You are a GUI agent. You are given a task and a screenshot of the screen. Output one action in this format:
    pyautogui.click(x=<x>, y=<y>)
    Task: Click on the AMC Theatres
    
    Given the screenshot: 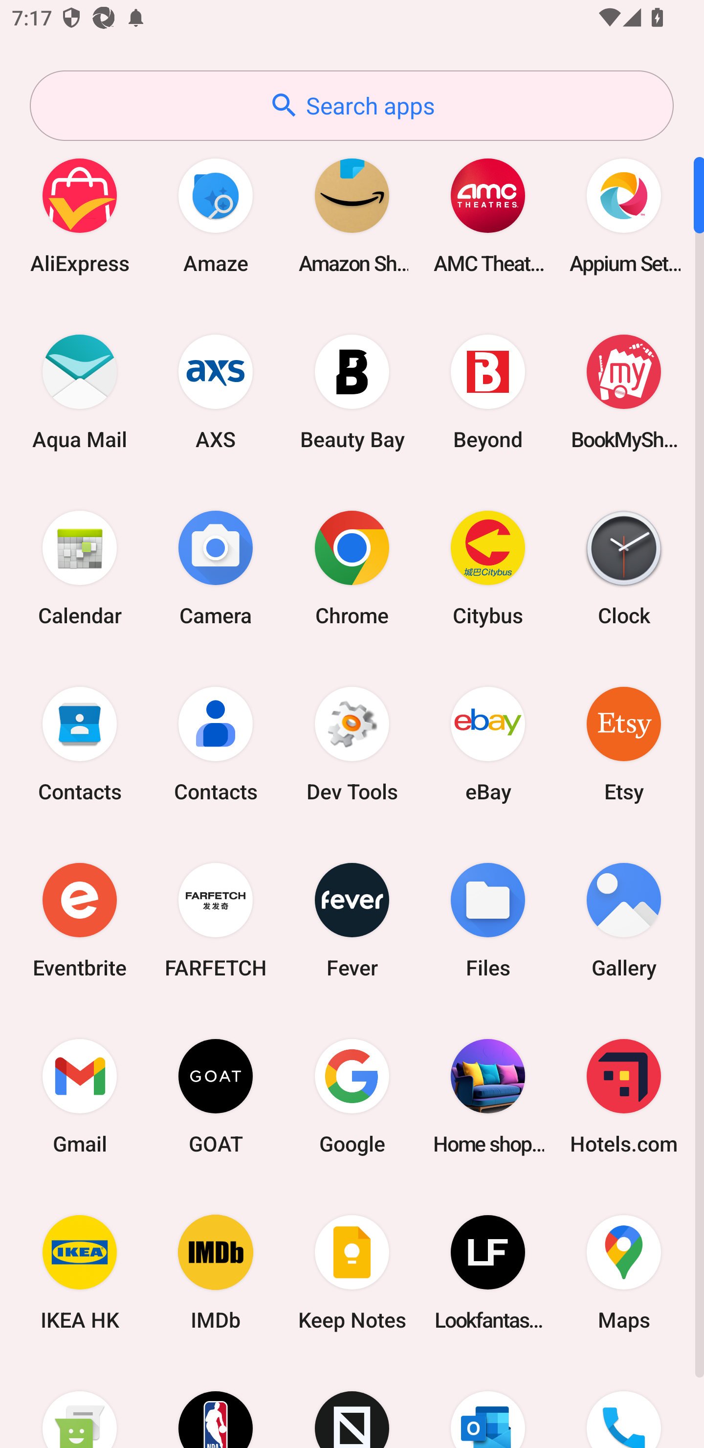 What is the action you would take?
    pyautogui.click(x=488, y=215)
    